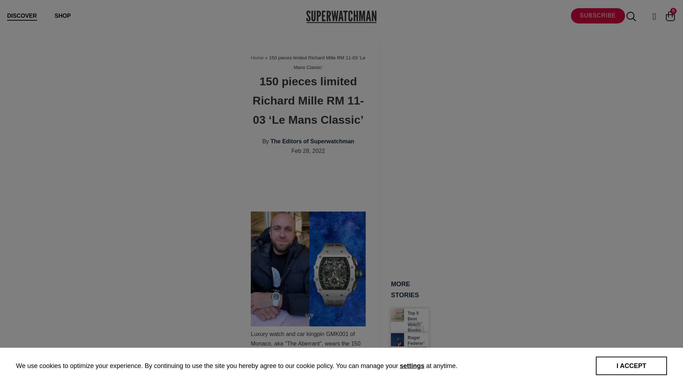 Image resolution: width=683 pixels, height=384 pixels. I want to click on Advertisement, so click(380, 187).